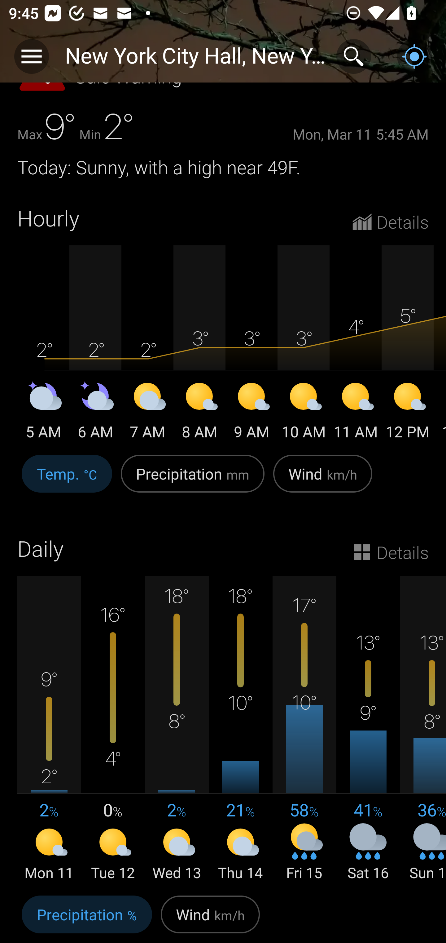  I want to click on 7 AM, so click(147, 413).